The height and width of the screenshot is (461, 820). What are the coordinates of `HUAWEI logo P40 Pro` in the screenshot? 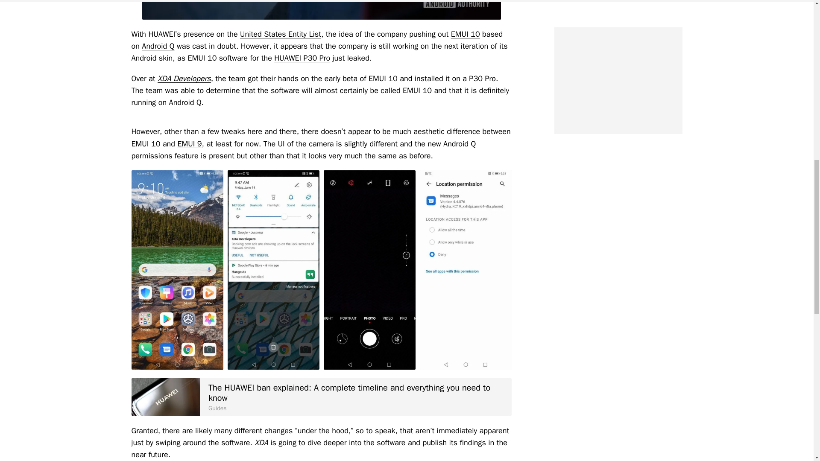 It's located at (166, 397).